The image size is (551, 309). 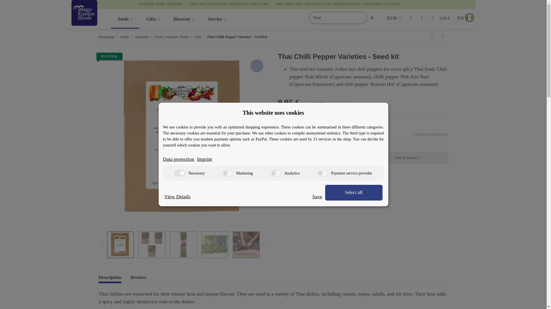 I want to click on on, so click(x=172, y=37).